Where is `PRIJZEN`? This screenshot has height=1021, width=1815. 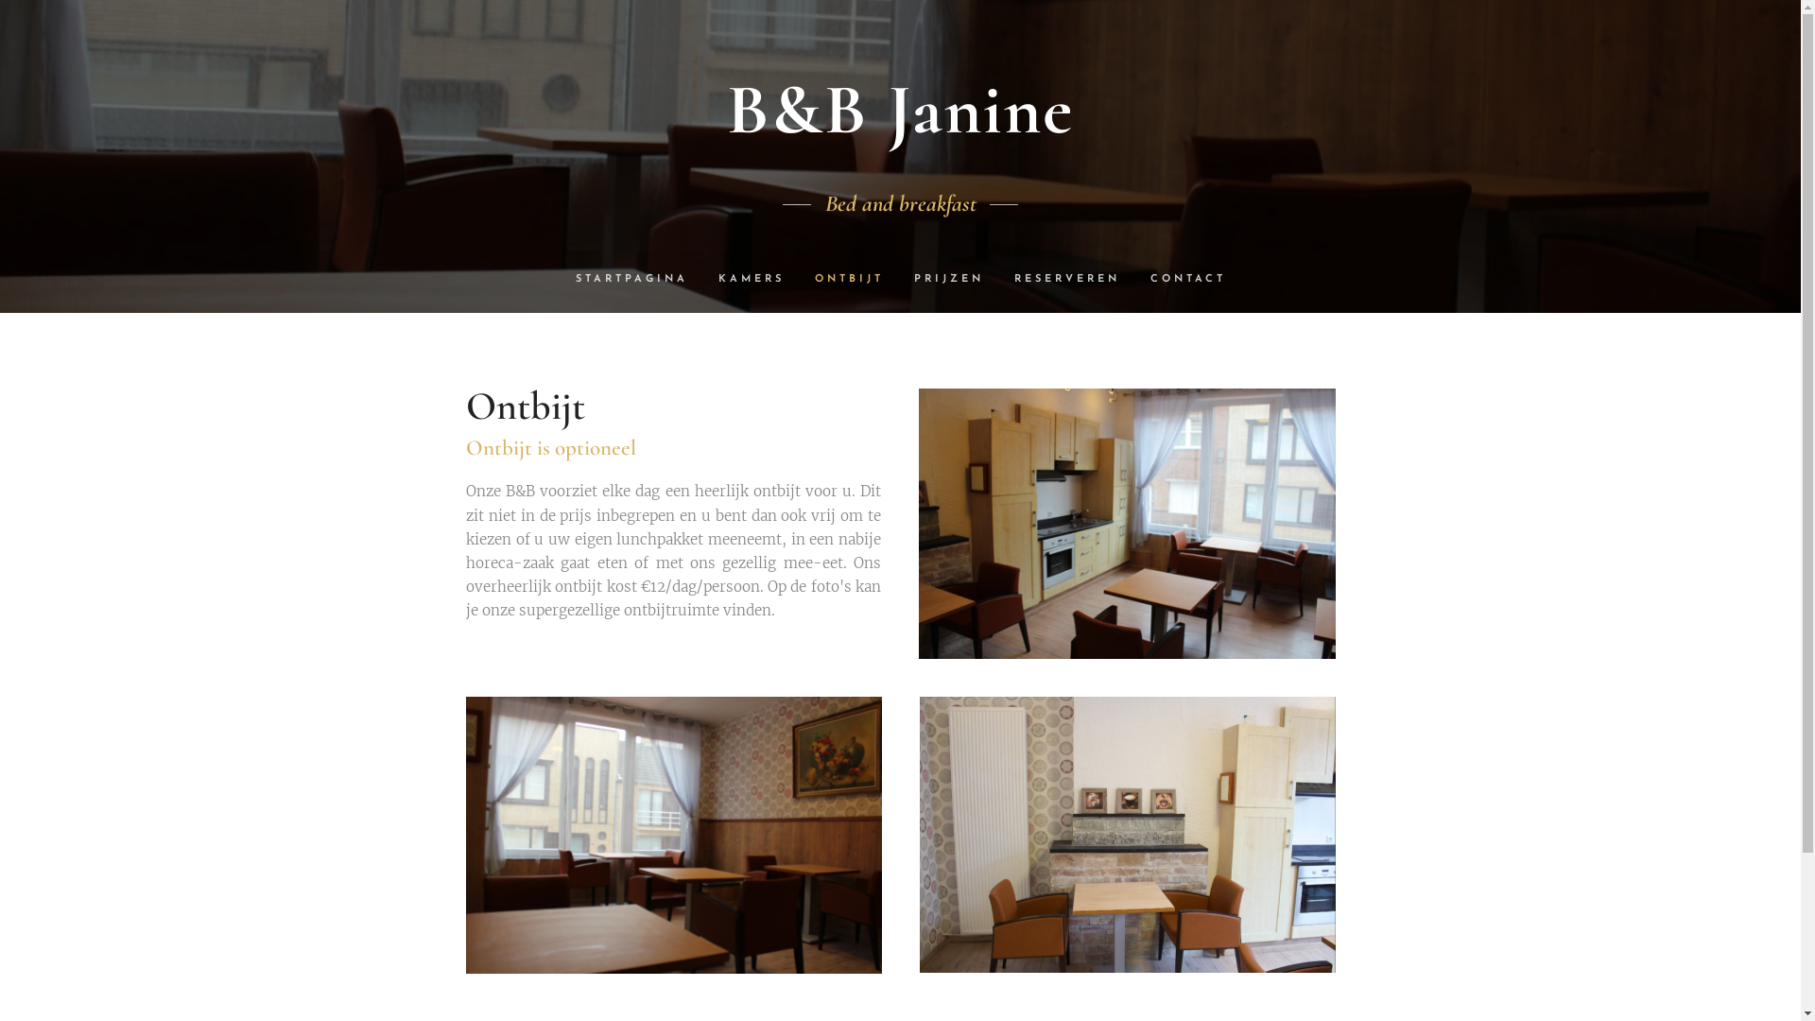 PRIJZEN is located at coordinates (948, 280).